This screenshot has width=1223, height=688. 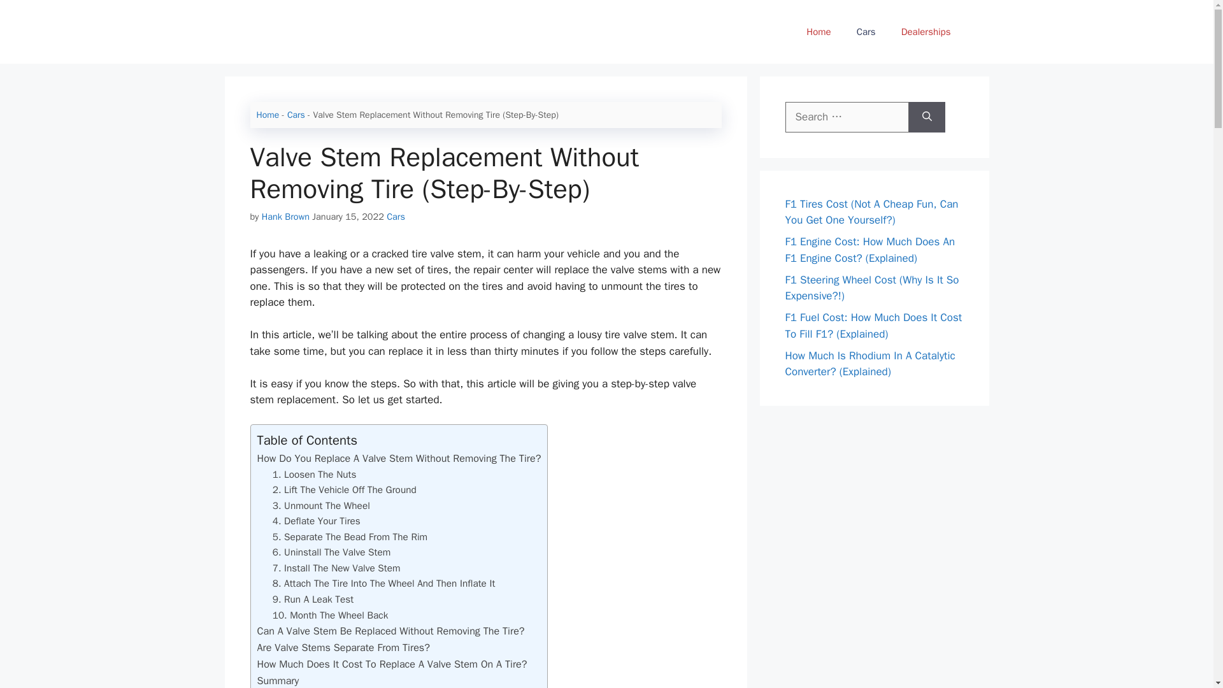 What do you see at coordinates (296, 115) in the screenshot?
I see `Cars` at bounding box center [296, 115].